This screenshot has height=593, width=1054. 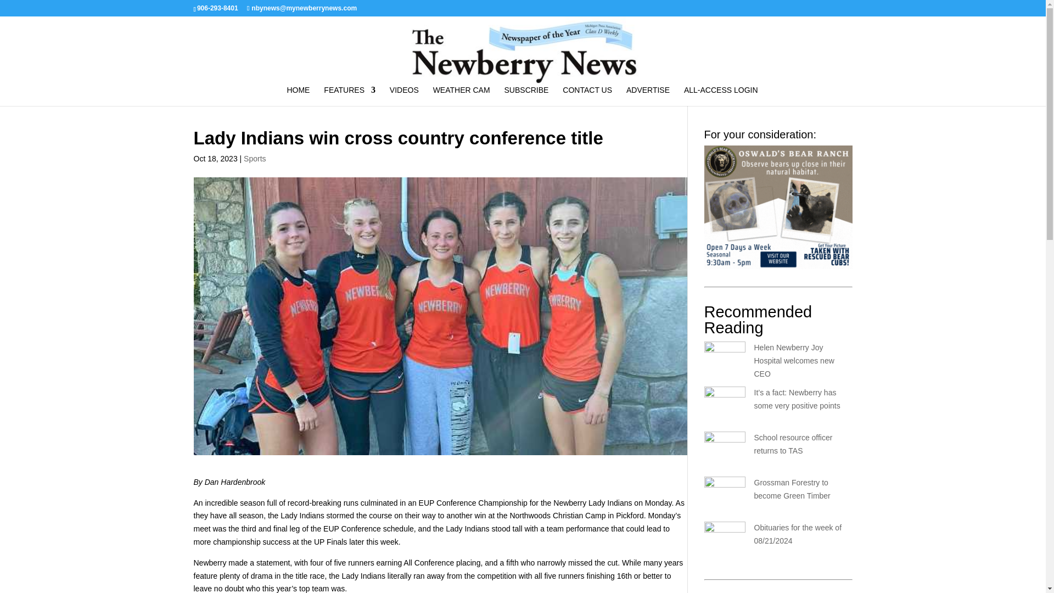 I want to click on WEATHER CAM, so click(x=461, y=96).